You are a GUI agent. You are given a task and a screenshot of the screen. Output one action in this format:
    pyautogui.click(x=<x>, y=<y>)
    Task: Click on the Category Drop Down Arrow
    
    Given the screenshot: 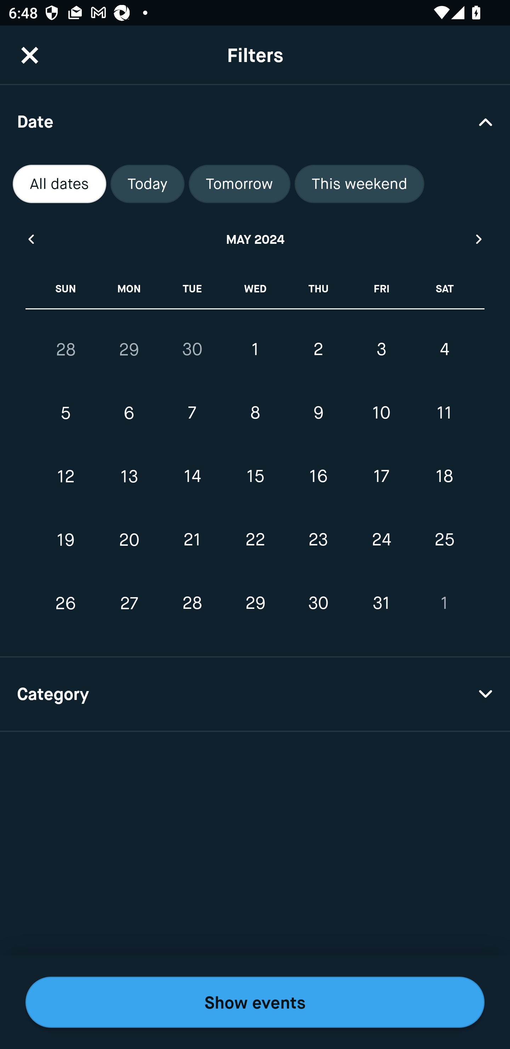 What is the action you would take?
    pyautogui.click(x=255, y=695)
    